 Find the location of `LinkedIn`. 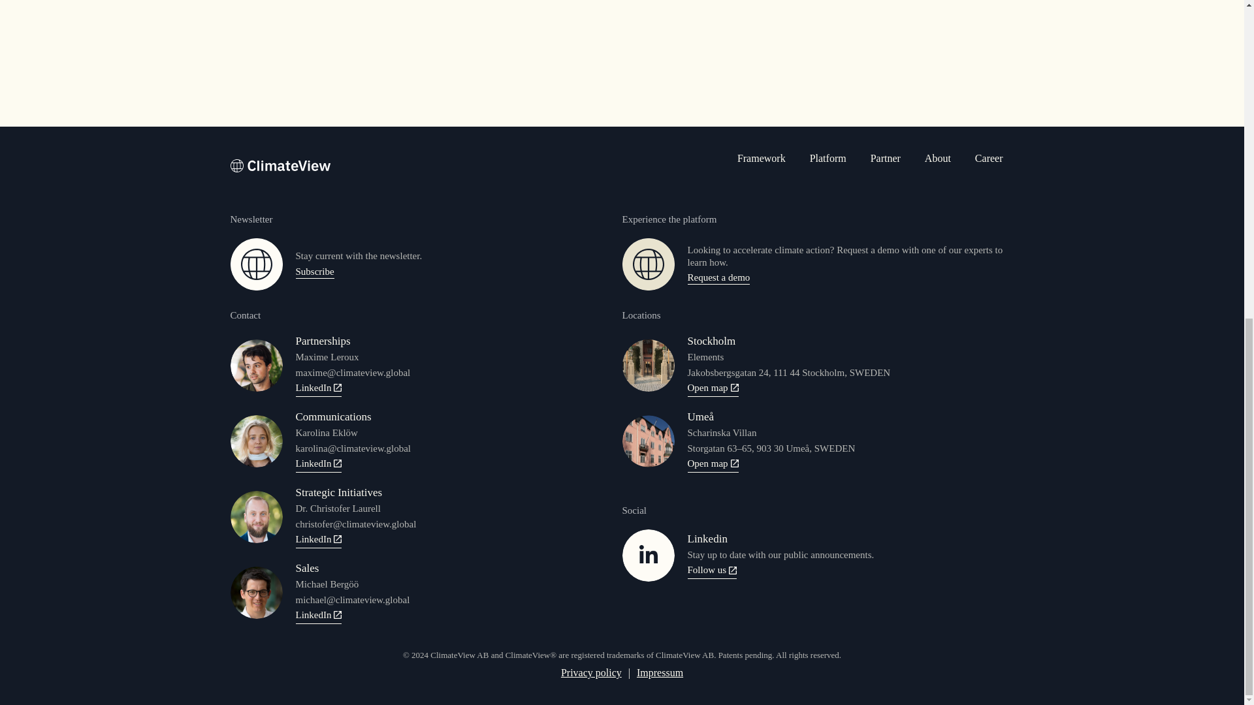

LinkedIn is located at coordinates (317, 616).